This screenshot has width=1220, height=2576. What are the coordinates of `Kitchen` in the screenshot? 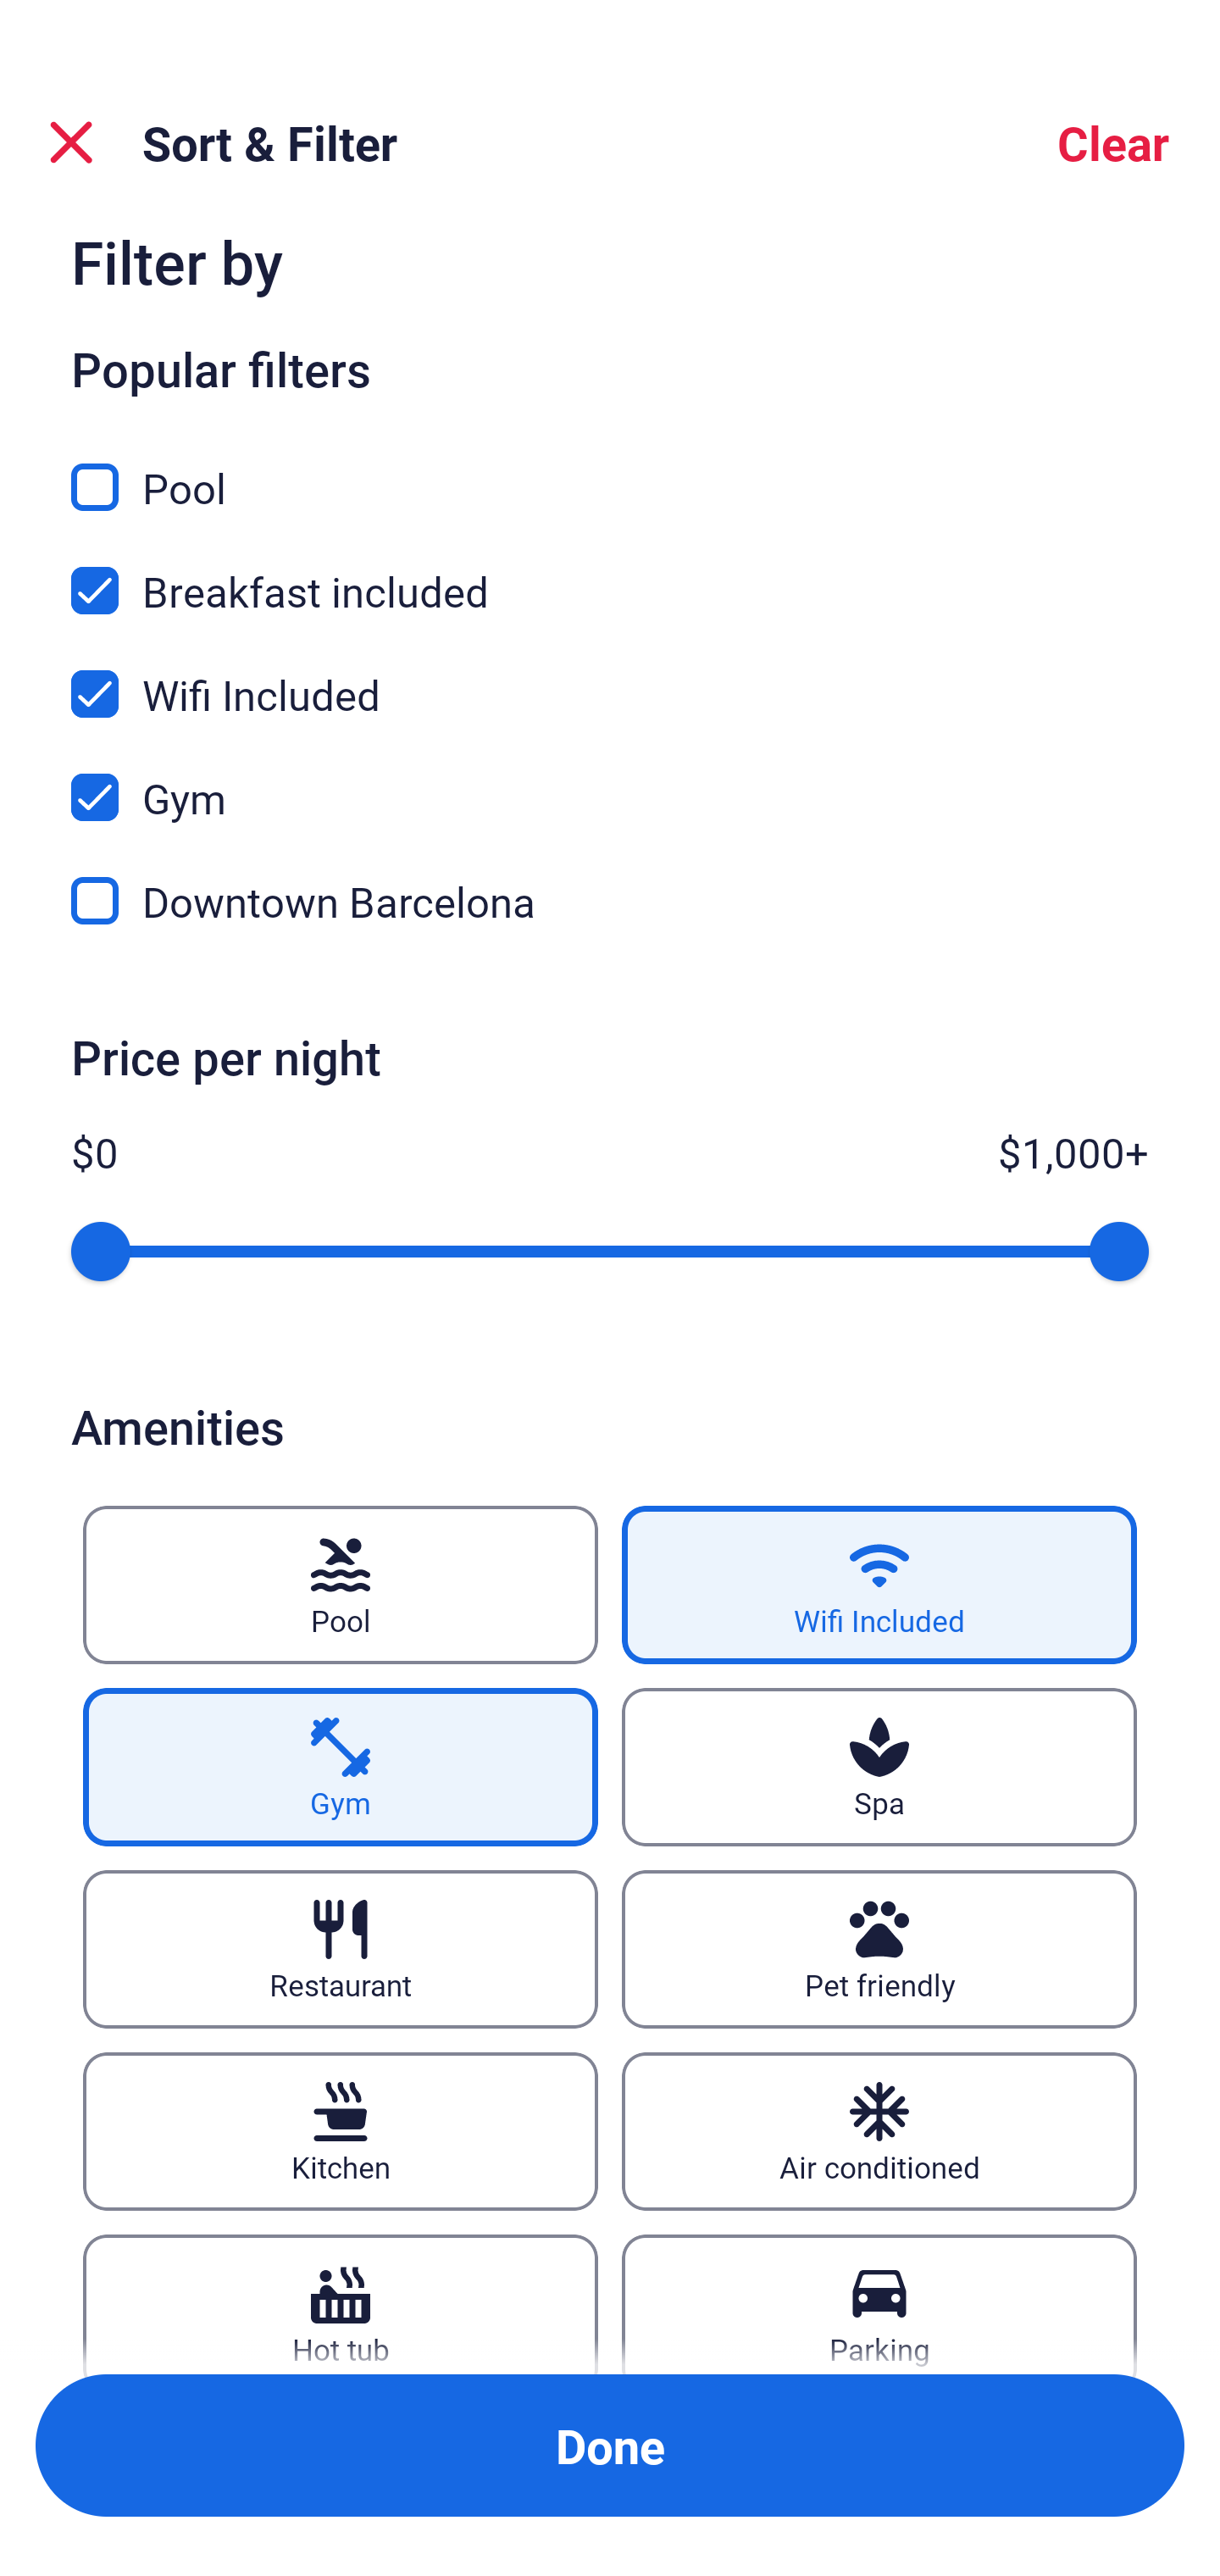 It's located at (340, 2131).